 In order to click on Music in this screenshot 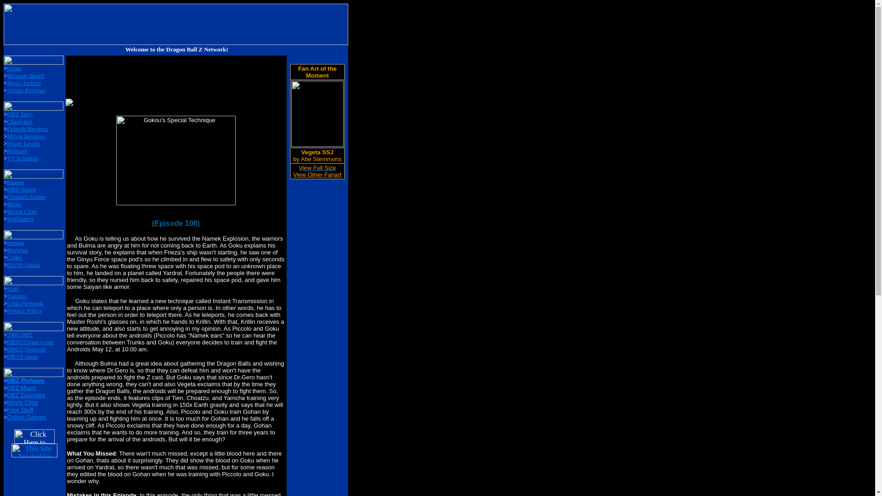, I will do `click(15, 204)`.